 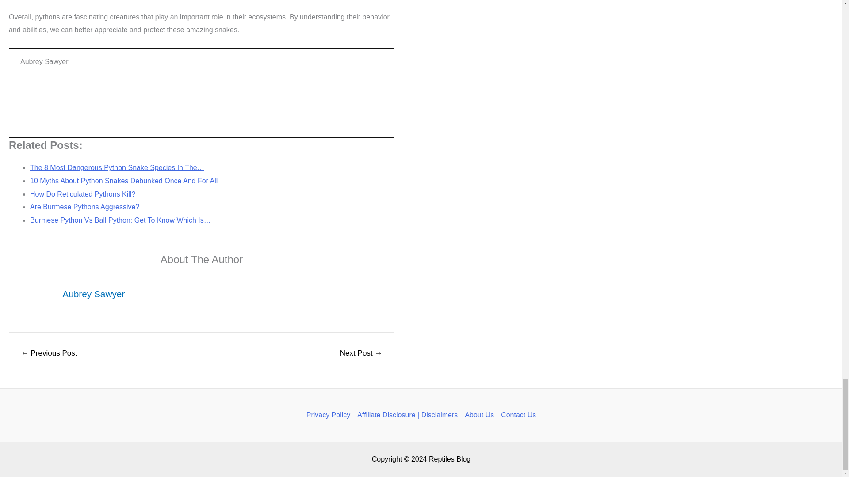 What do you see at coordinates (84, 207) in the screenshot?
I see `Are Burmese Pythons Aggressive?` at bounding box center [84, 207].